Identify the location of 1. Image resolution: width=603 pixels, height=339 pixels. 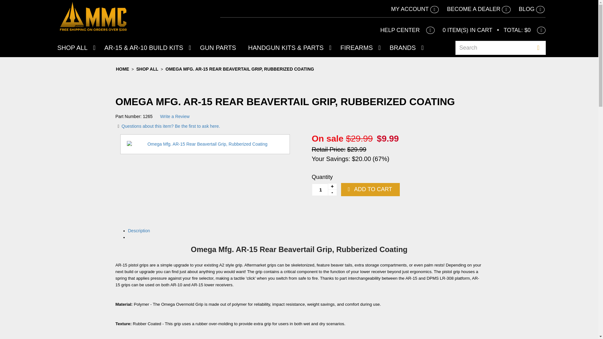
(324, 190).